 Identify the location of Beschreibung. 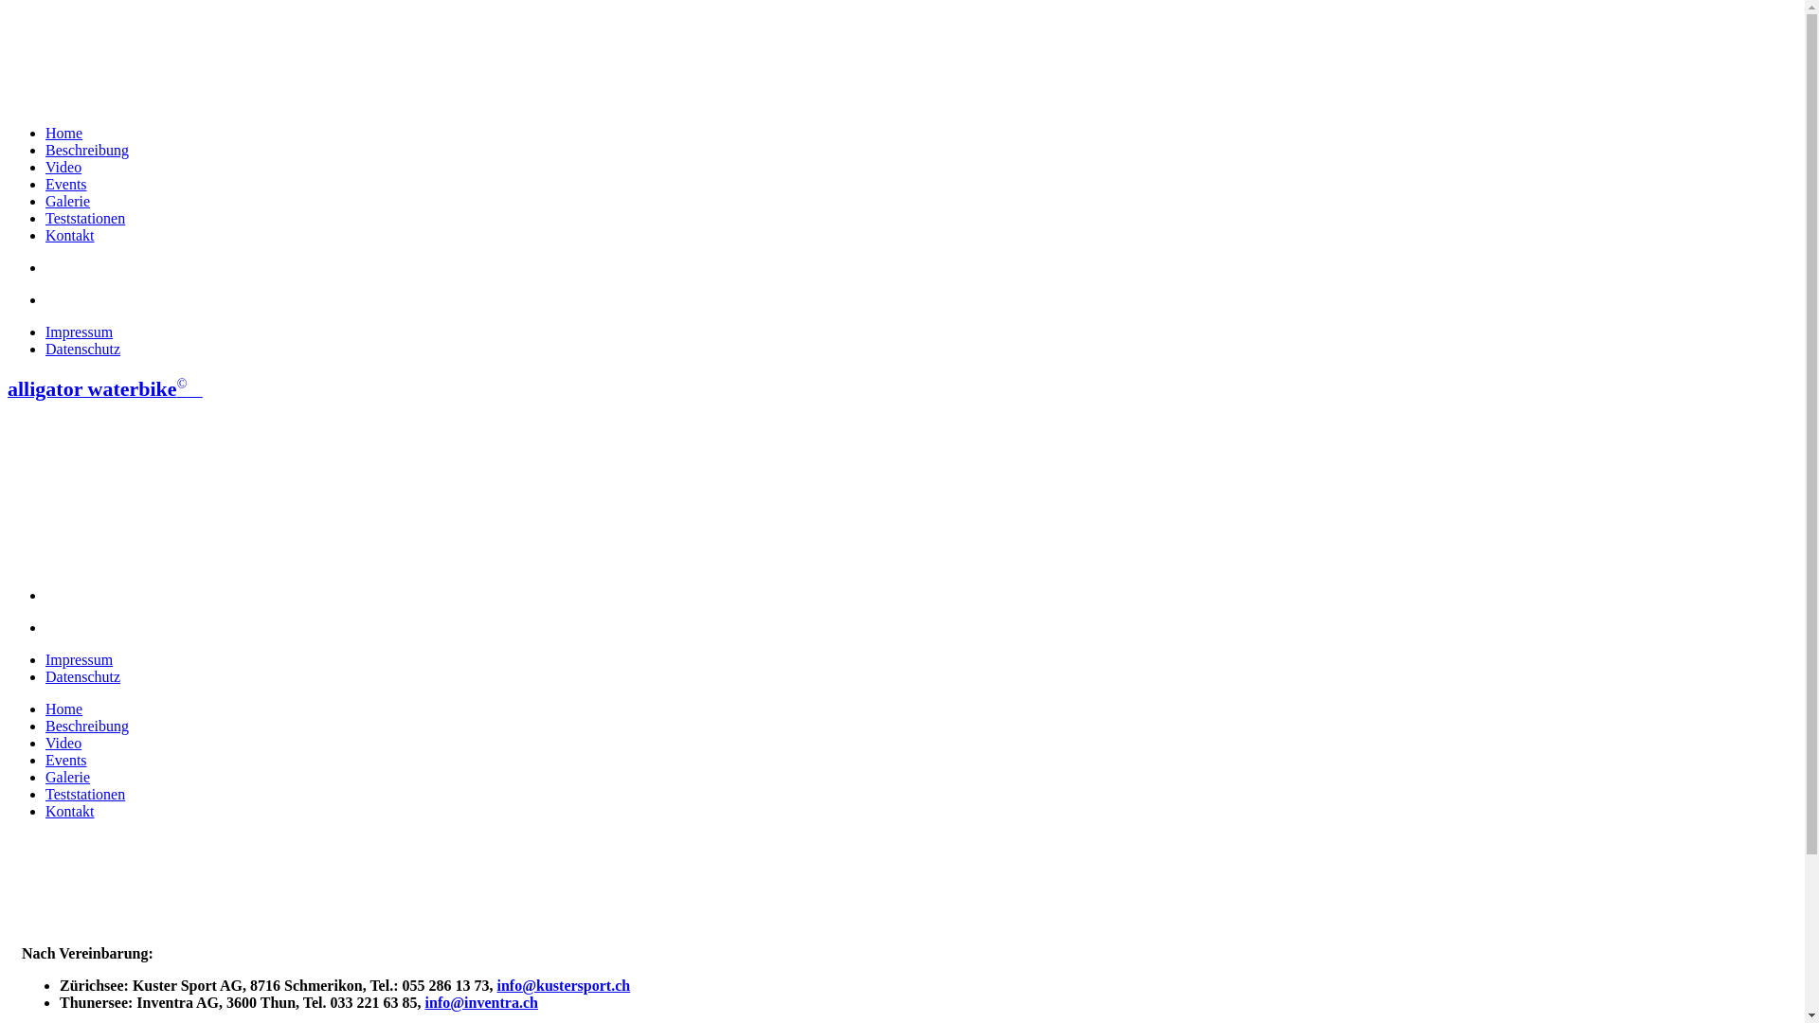
(87, 726).